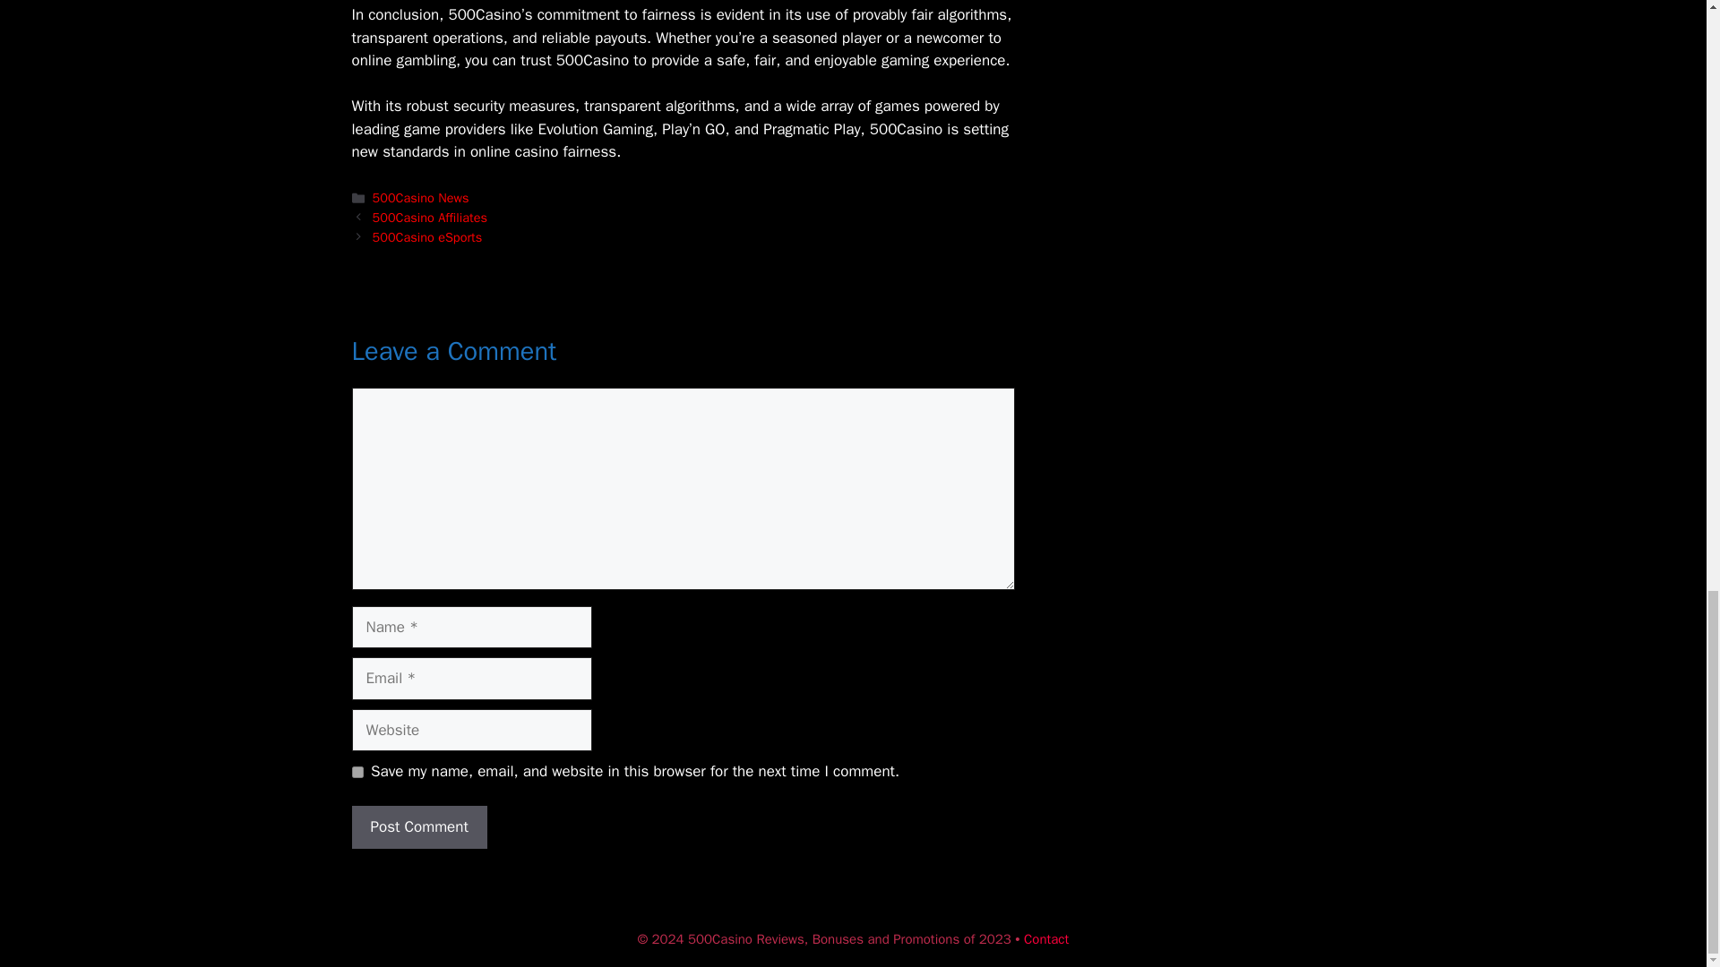 This screenshot has width=1720, height=967. I want to click on 500Casino Affiliates, so click(430, 217).